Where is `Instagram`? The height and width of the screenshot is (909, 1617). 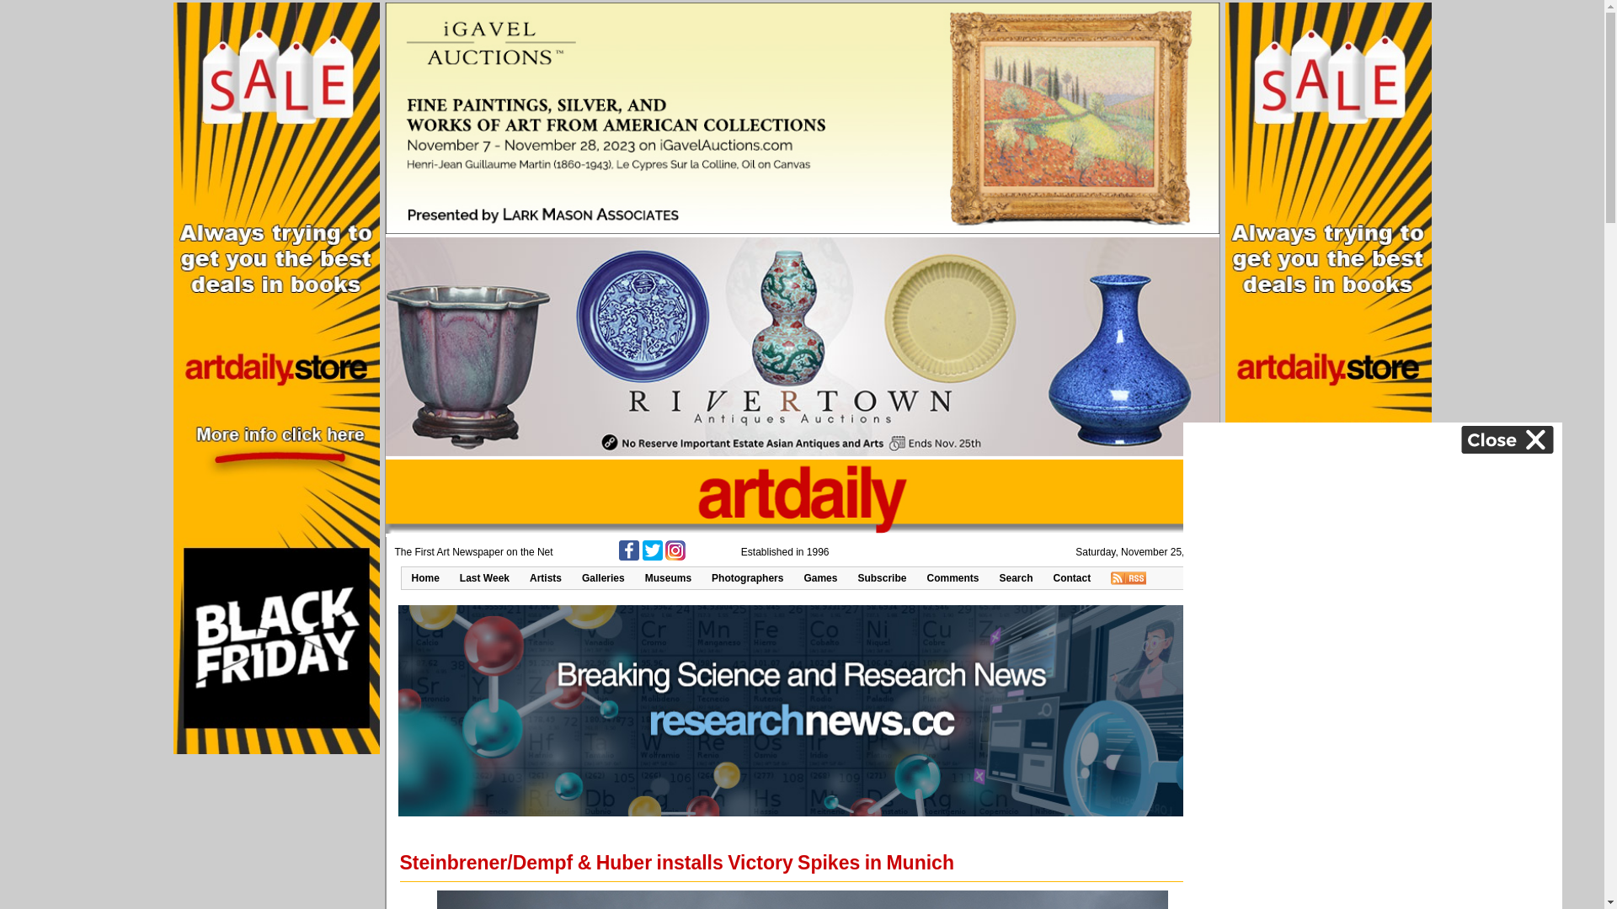 Instagram is located at coordinates (675, 557).